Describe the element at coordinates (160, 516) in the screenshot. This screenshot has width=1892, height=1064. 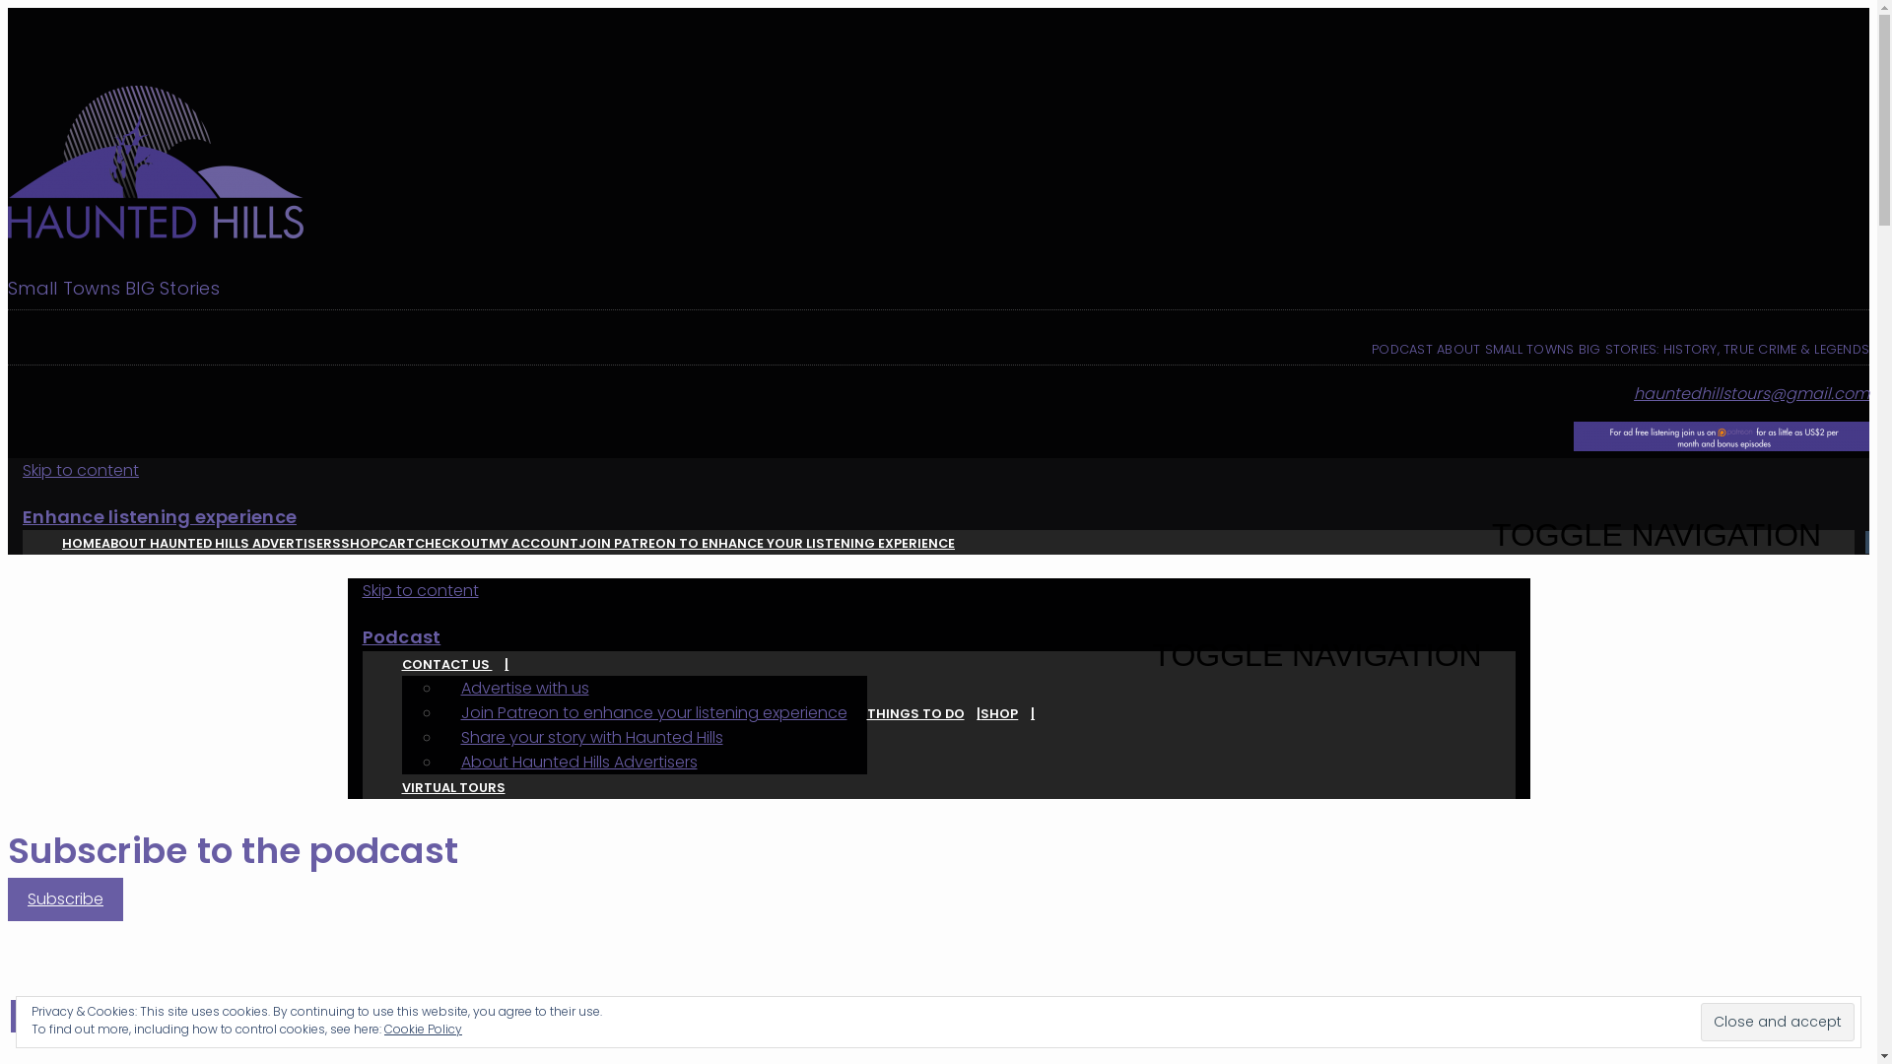
I see `Enhance listening experience` at that location.